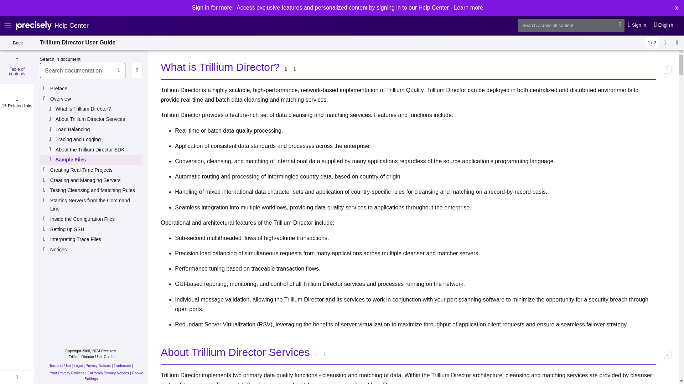 The height and width of the screenshot is (384, 684). What do you see at coordinates (17, 43) in the screenshot?
I see `Back` at bounding box center [17, 43].